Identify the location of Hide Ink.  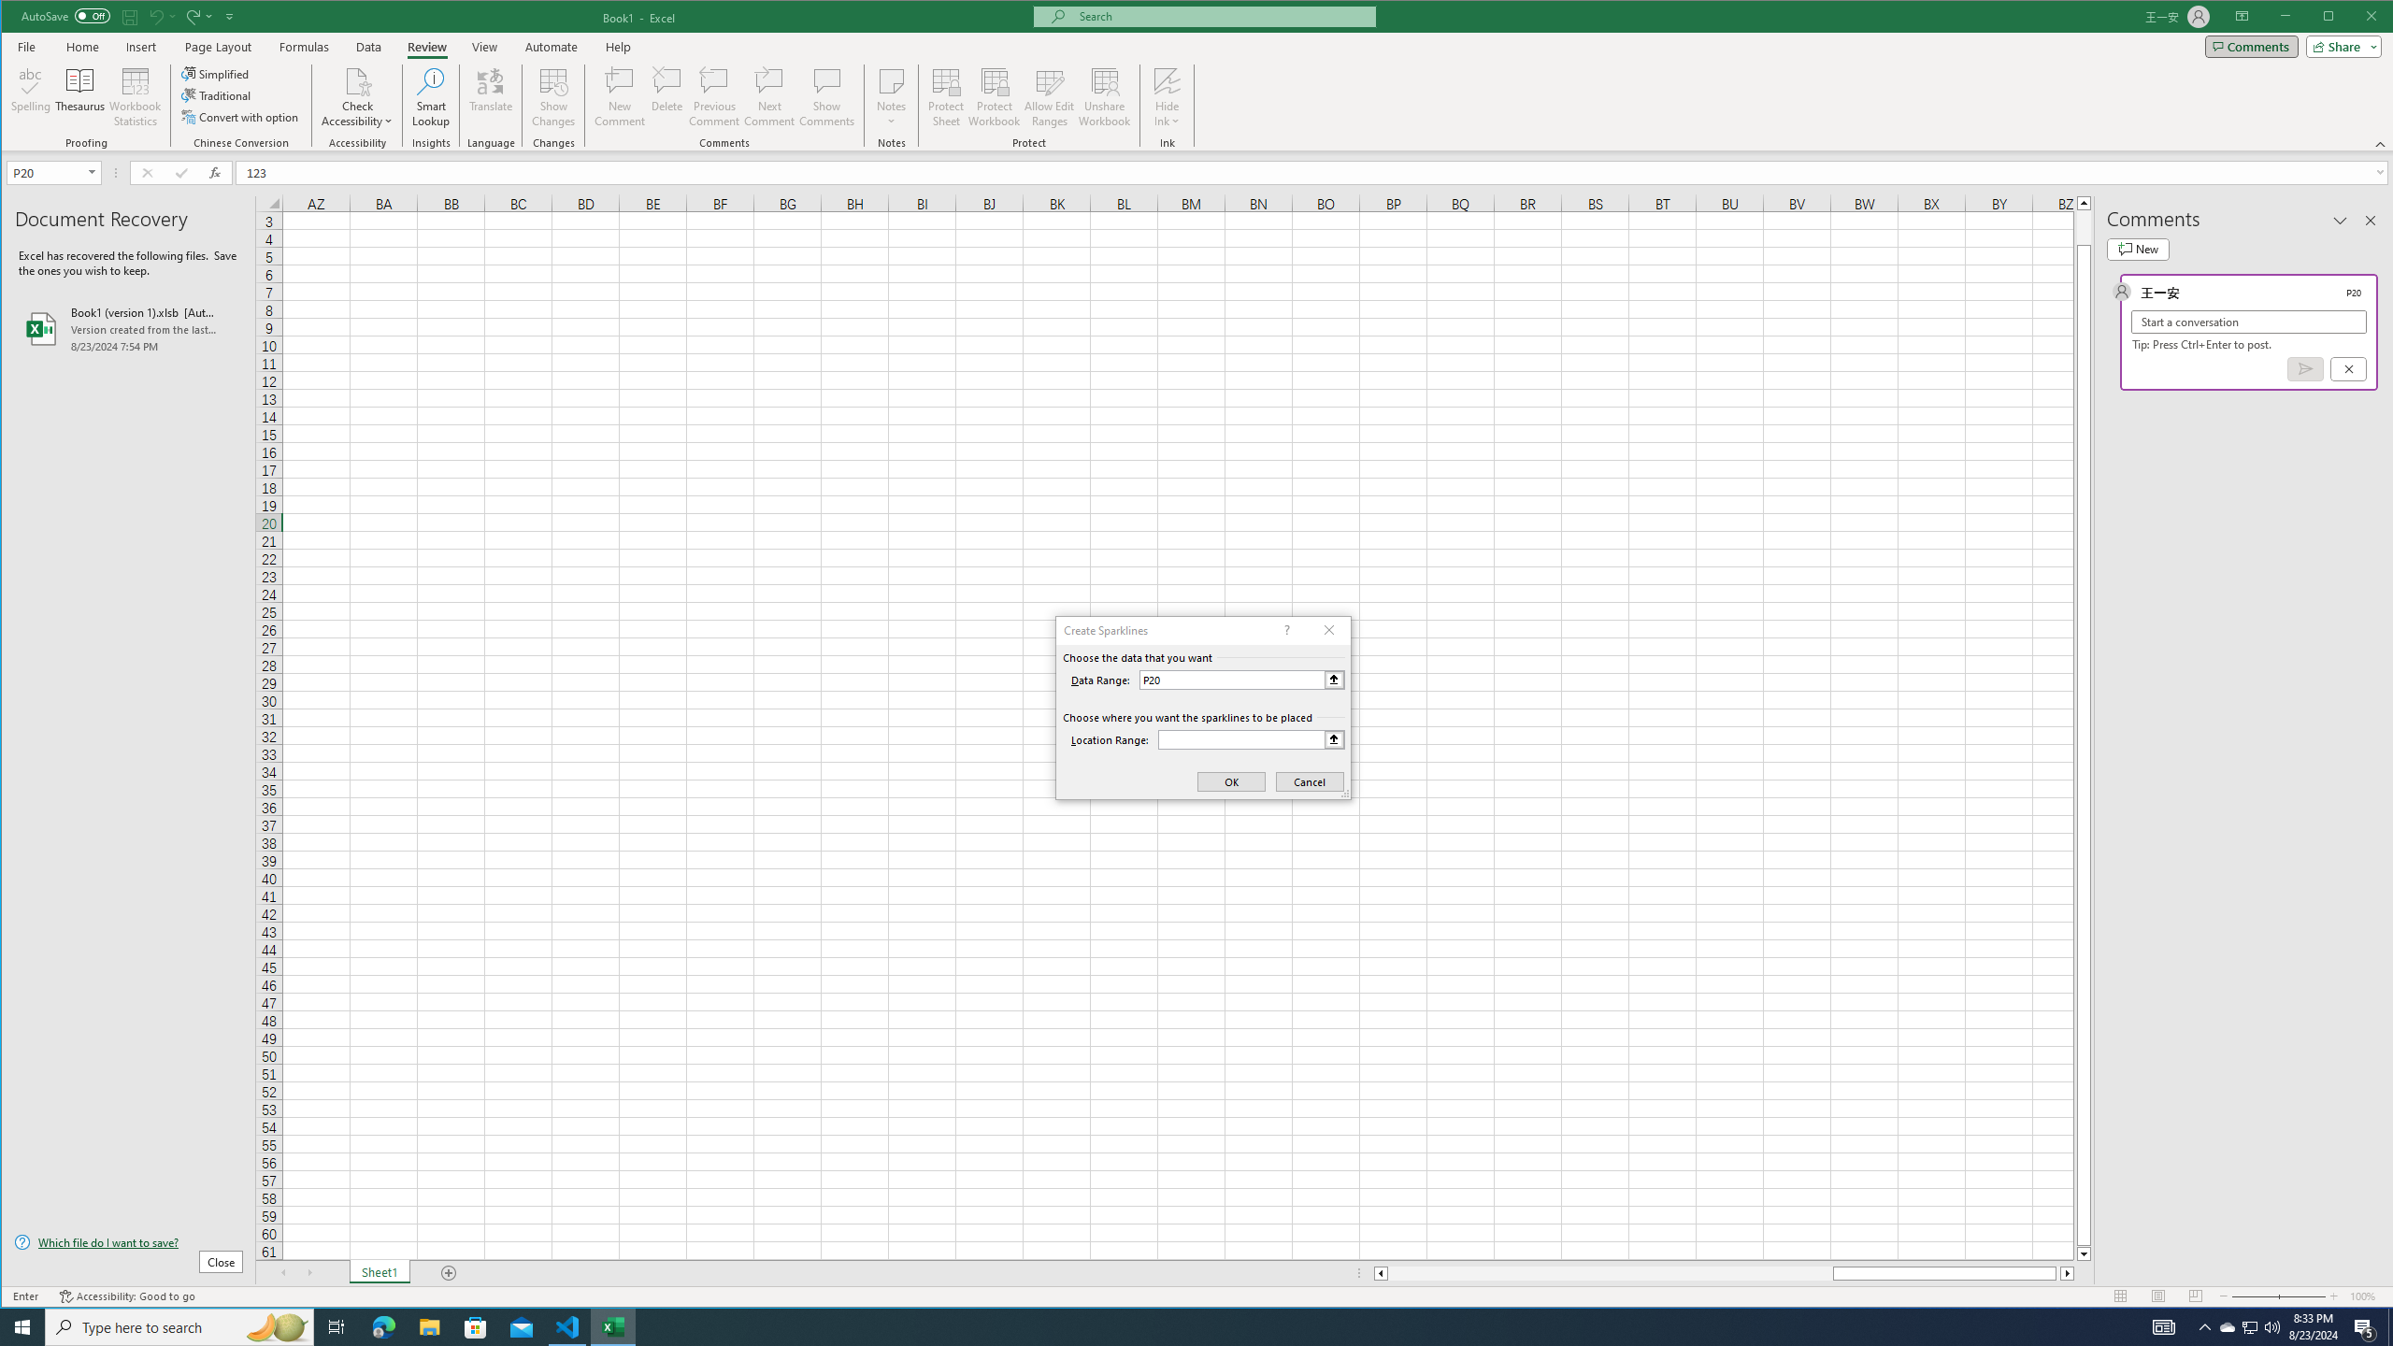
(1167, 80).